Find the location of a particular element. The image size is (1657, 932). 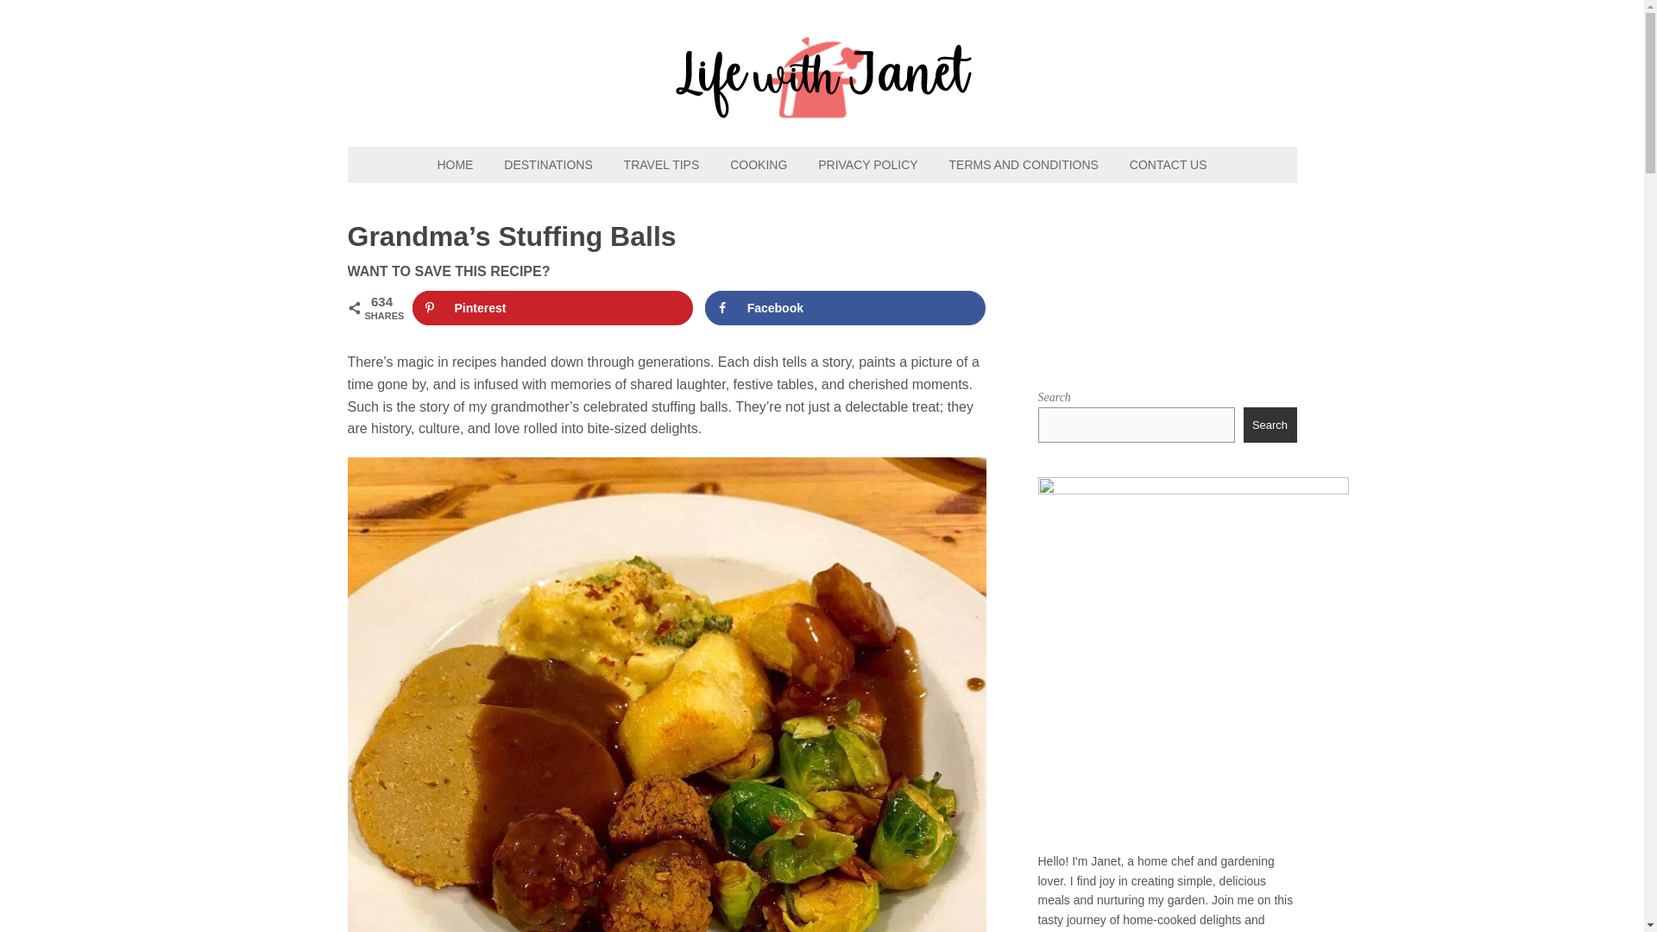

Life with Janet is located at coordinates (822, 109).